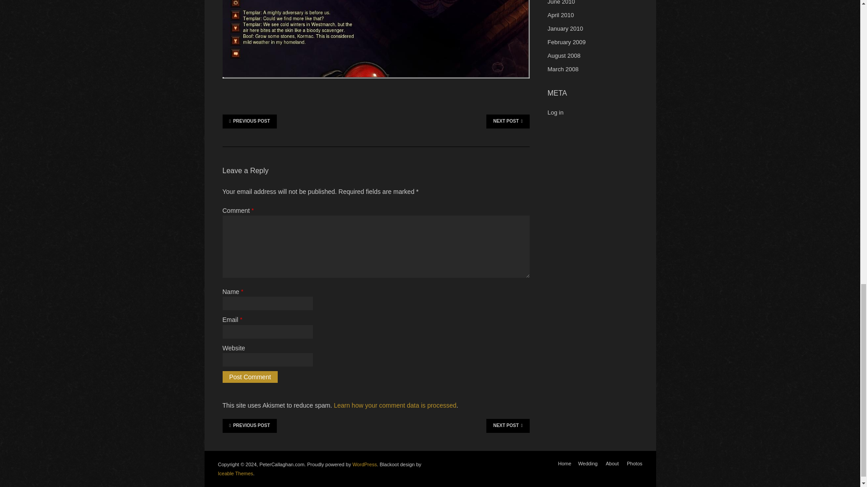  What do you see at coordinates (508, 426) in the screenshot?
I see `NEXT POST` at bounding box center [508, 426].